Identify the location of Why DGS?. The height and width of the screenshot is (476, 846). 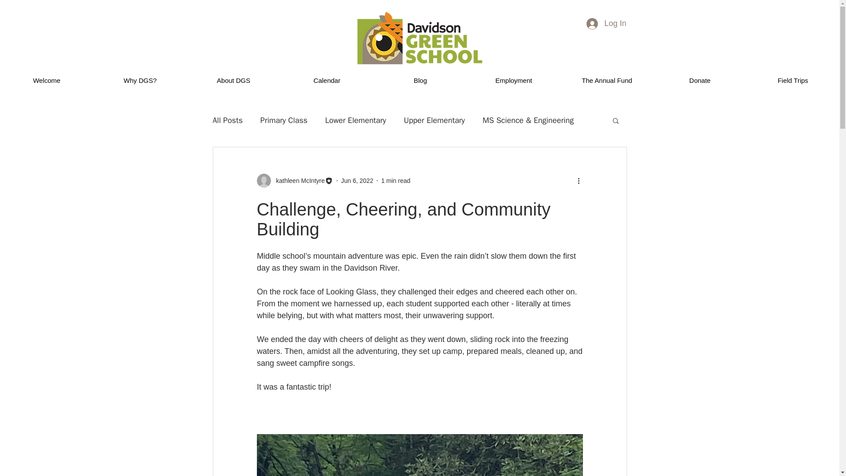
(140, 80).